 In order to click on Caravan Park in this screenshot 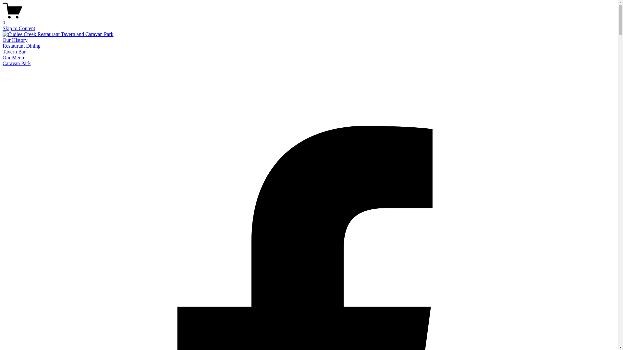, I will do `click(17, 63)`.